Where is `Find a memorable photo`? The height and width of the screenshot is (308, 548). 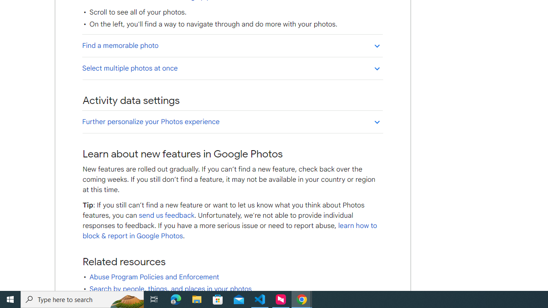 Find a memorable photo is located at coordinates (232, 45).